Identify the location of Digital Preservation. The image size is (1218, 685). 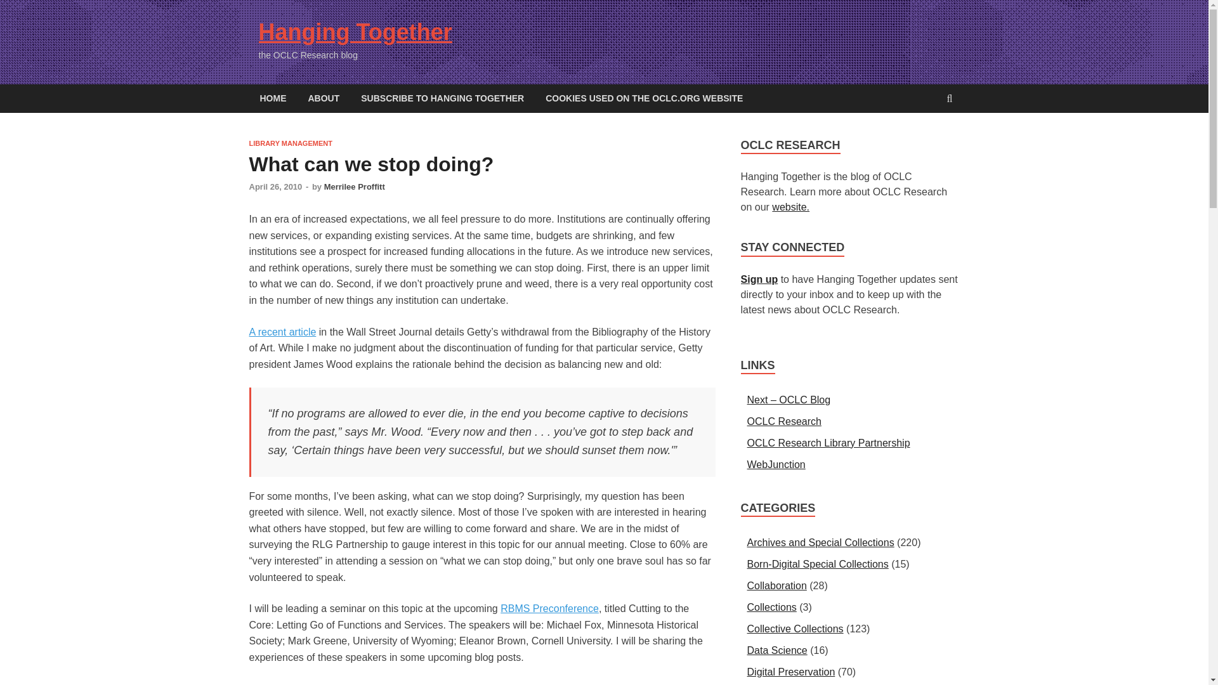
(792, 672).